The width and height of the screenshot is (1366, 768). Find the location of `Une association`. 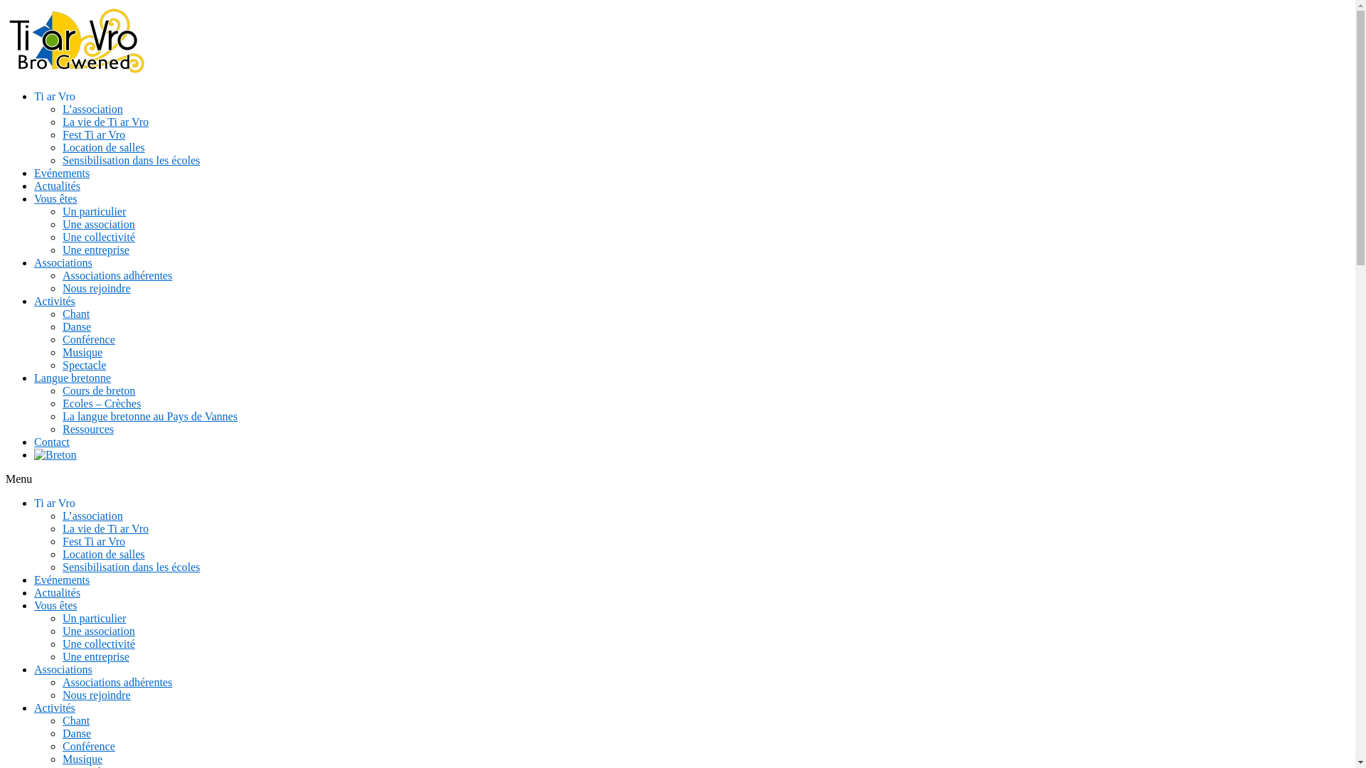

Une association is located at coordinates (99, 631).